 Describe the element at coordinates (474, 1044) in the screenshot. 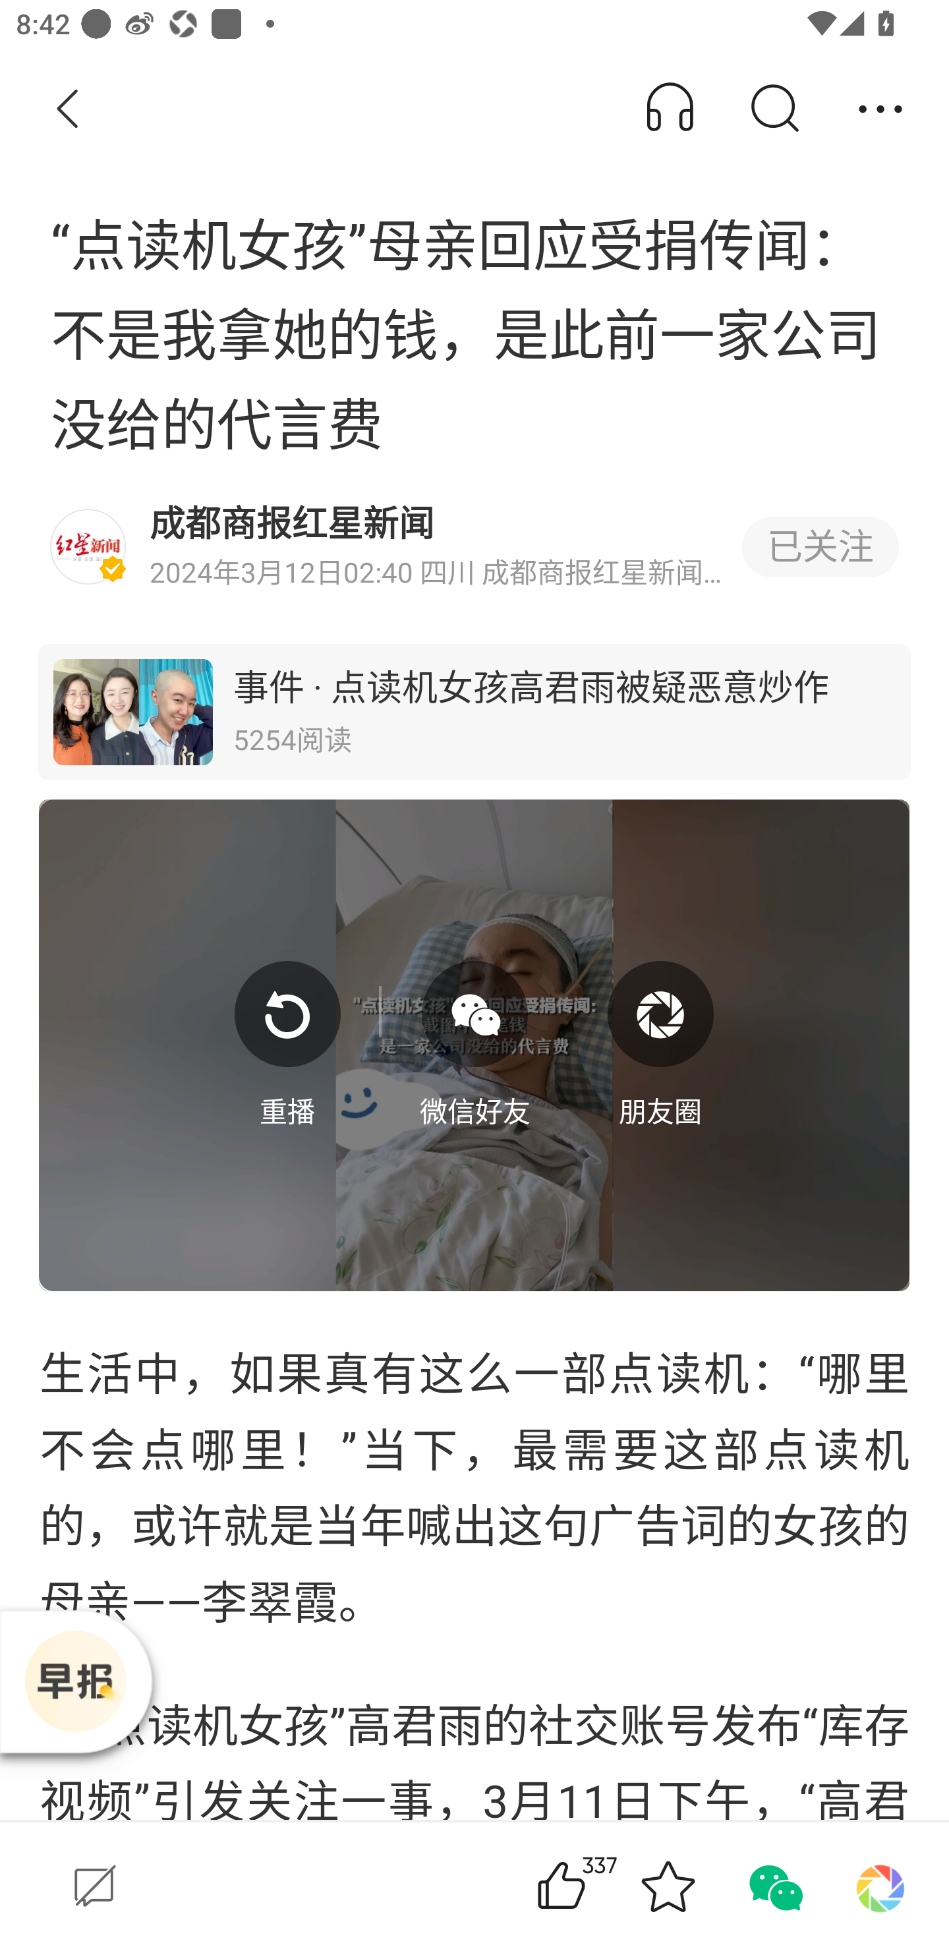

I see `00:15` at that location.